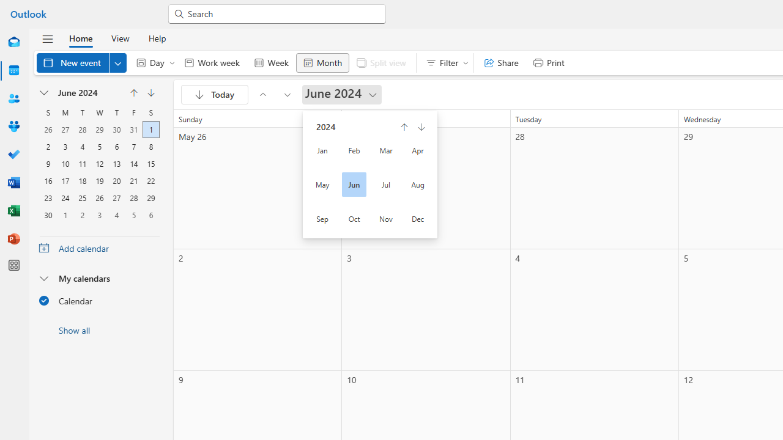 The width and height of the screenshot is (783, 440). What do you see at coordinates (65, 214) in the screenshot?
I see `1, July, 2024` at bounding box center [65, 214].